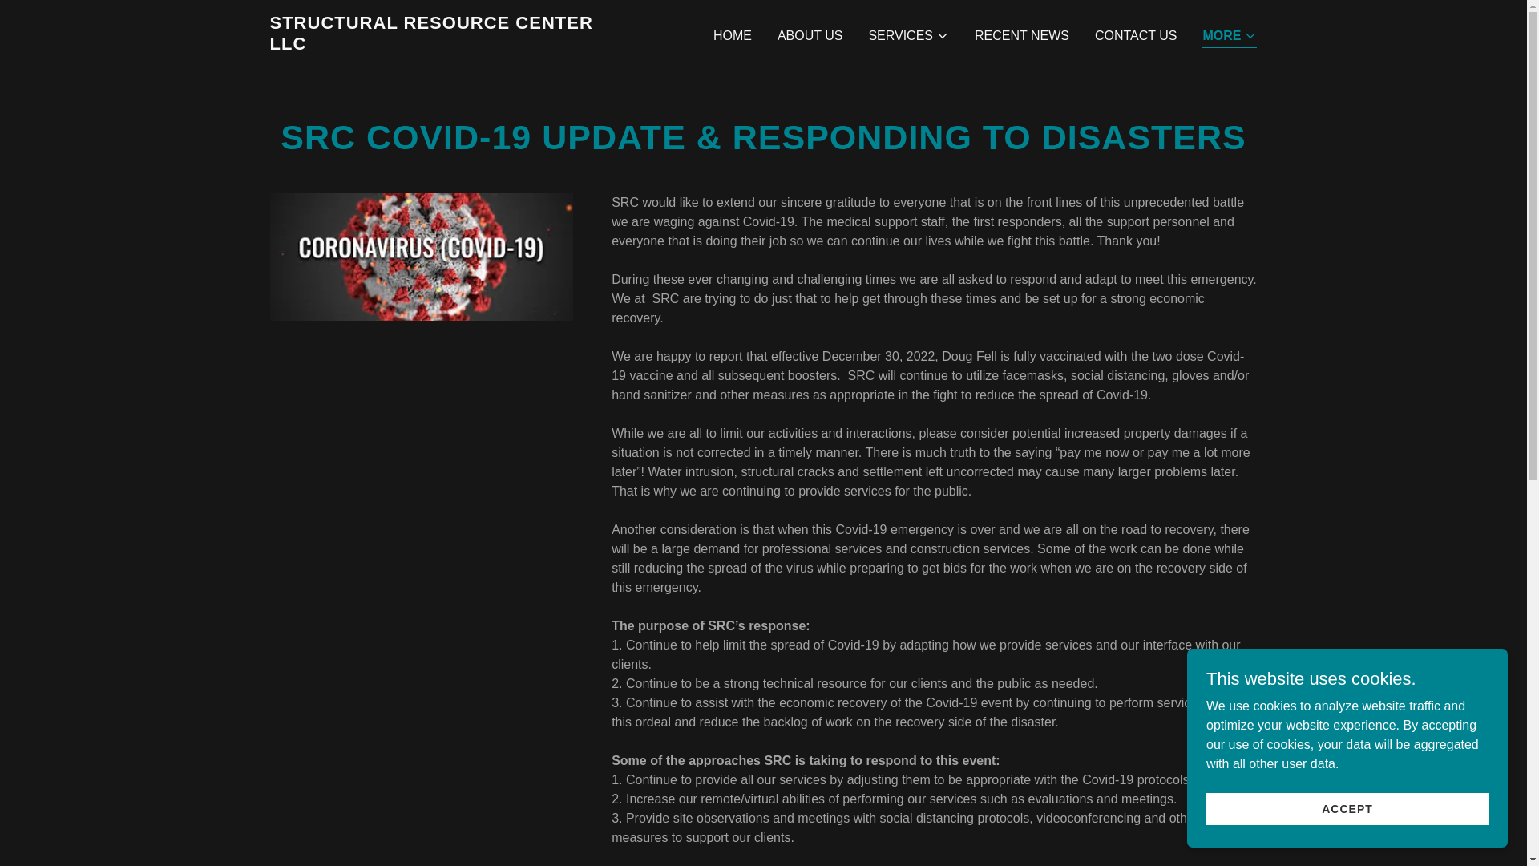  Describe the element at coordinates (1230, 37) in the screenshot. I see `MORE` at that location.